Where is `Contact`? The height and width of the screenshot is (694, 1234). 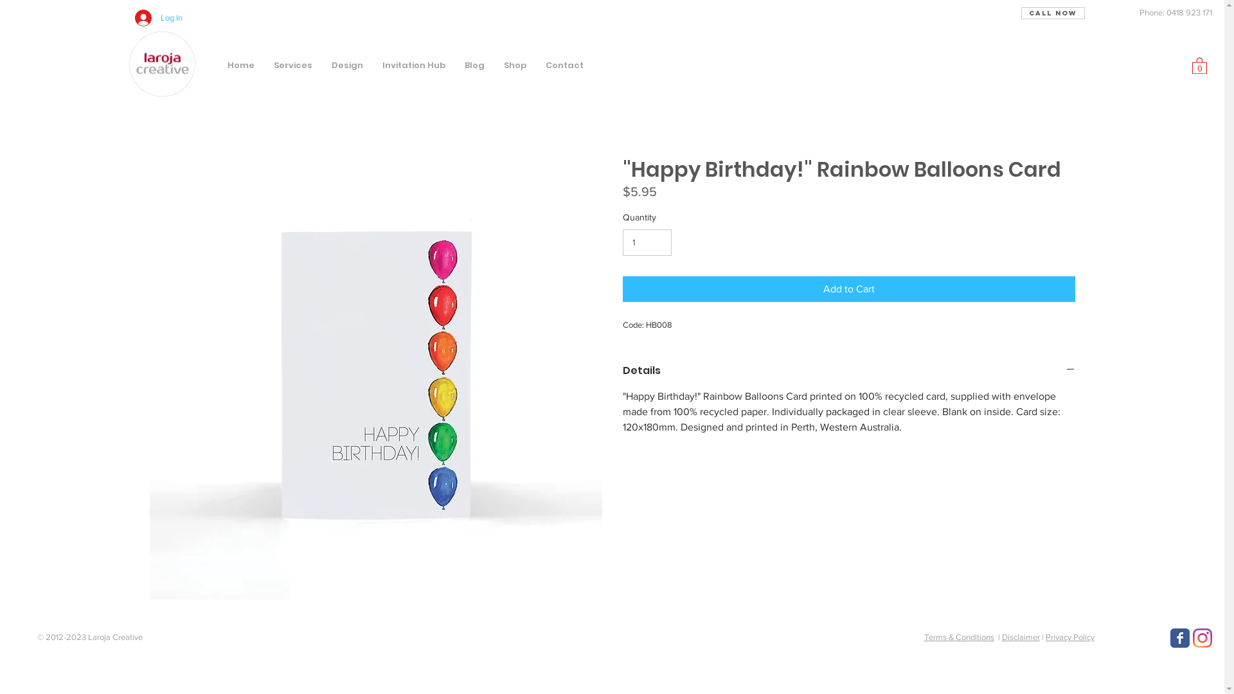 Contact is located at coordinates (564, 64).